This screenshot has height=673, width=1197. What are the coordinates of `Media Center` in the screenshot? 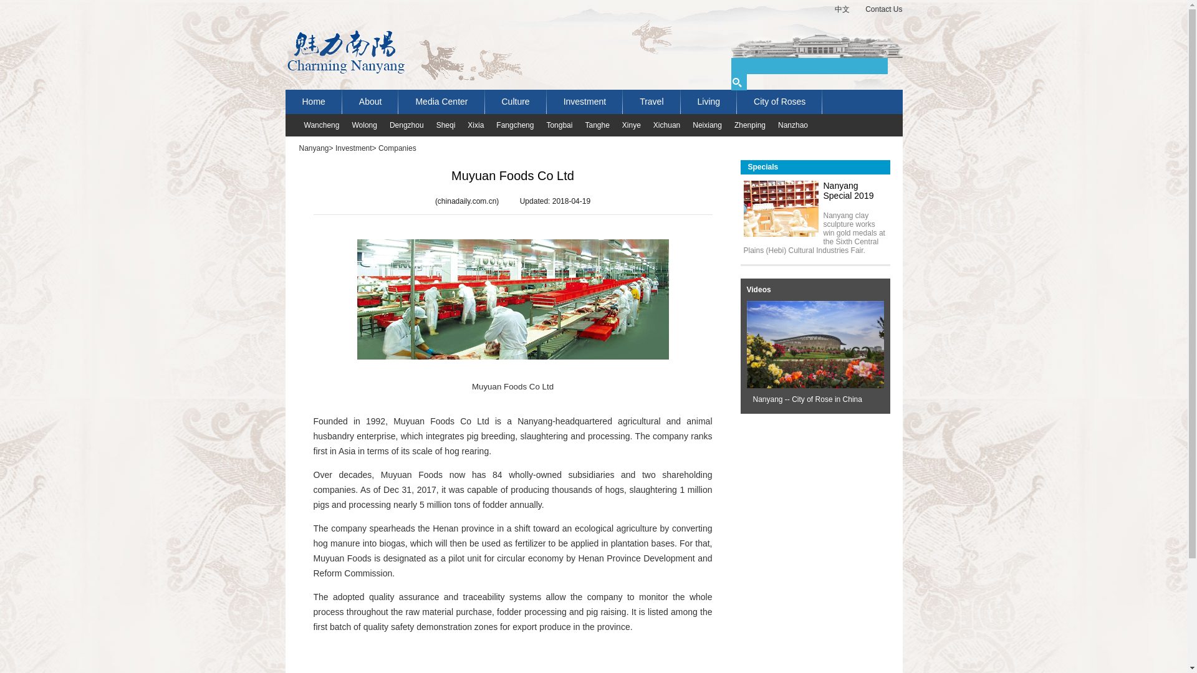 It's located at (441, 101).